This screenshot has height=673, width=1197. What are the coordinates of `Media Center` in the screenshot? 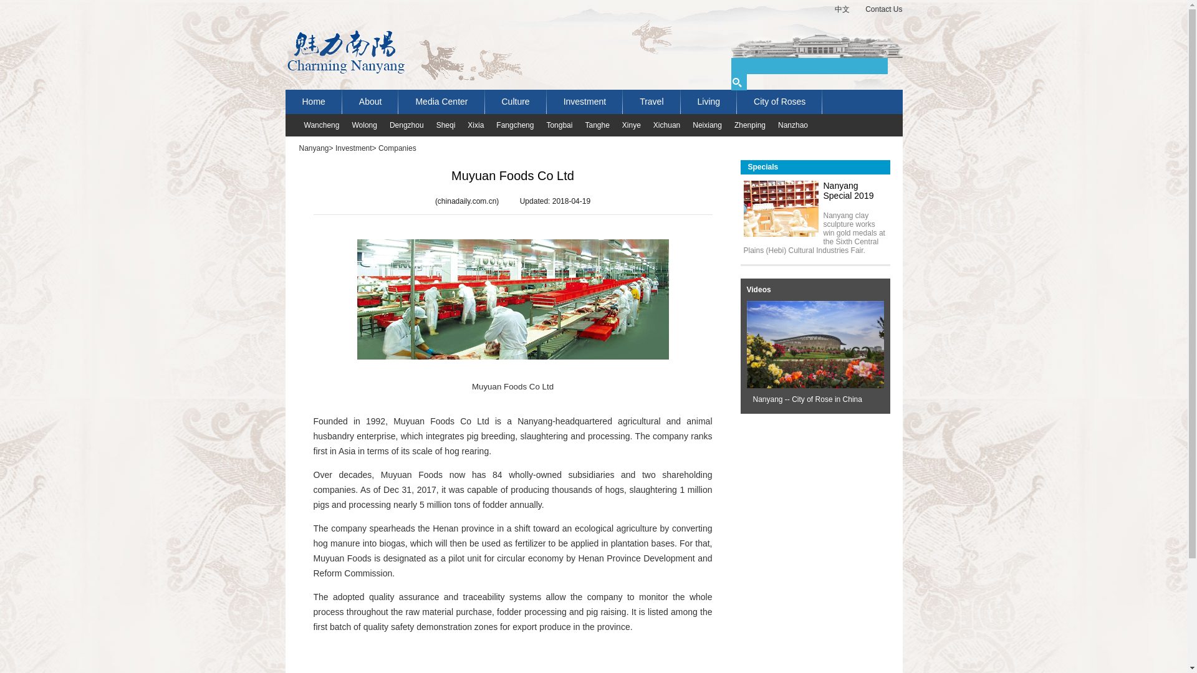 It's located at (441, 101).